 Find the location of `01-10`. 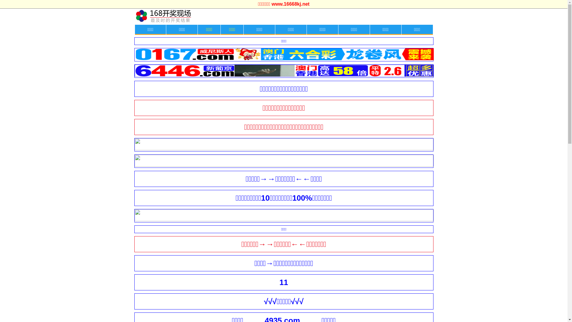

01-10 is located at coordinates (284, 149).